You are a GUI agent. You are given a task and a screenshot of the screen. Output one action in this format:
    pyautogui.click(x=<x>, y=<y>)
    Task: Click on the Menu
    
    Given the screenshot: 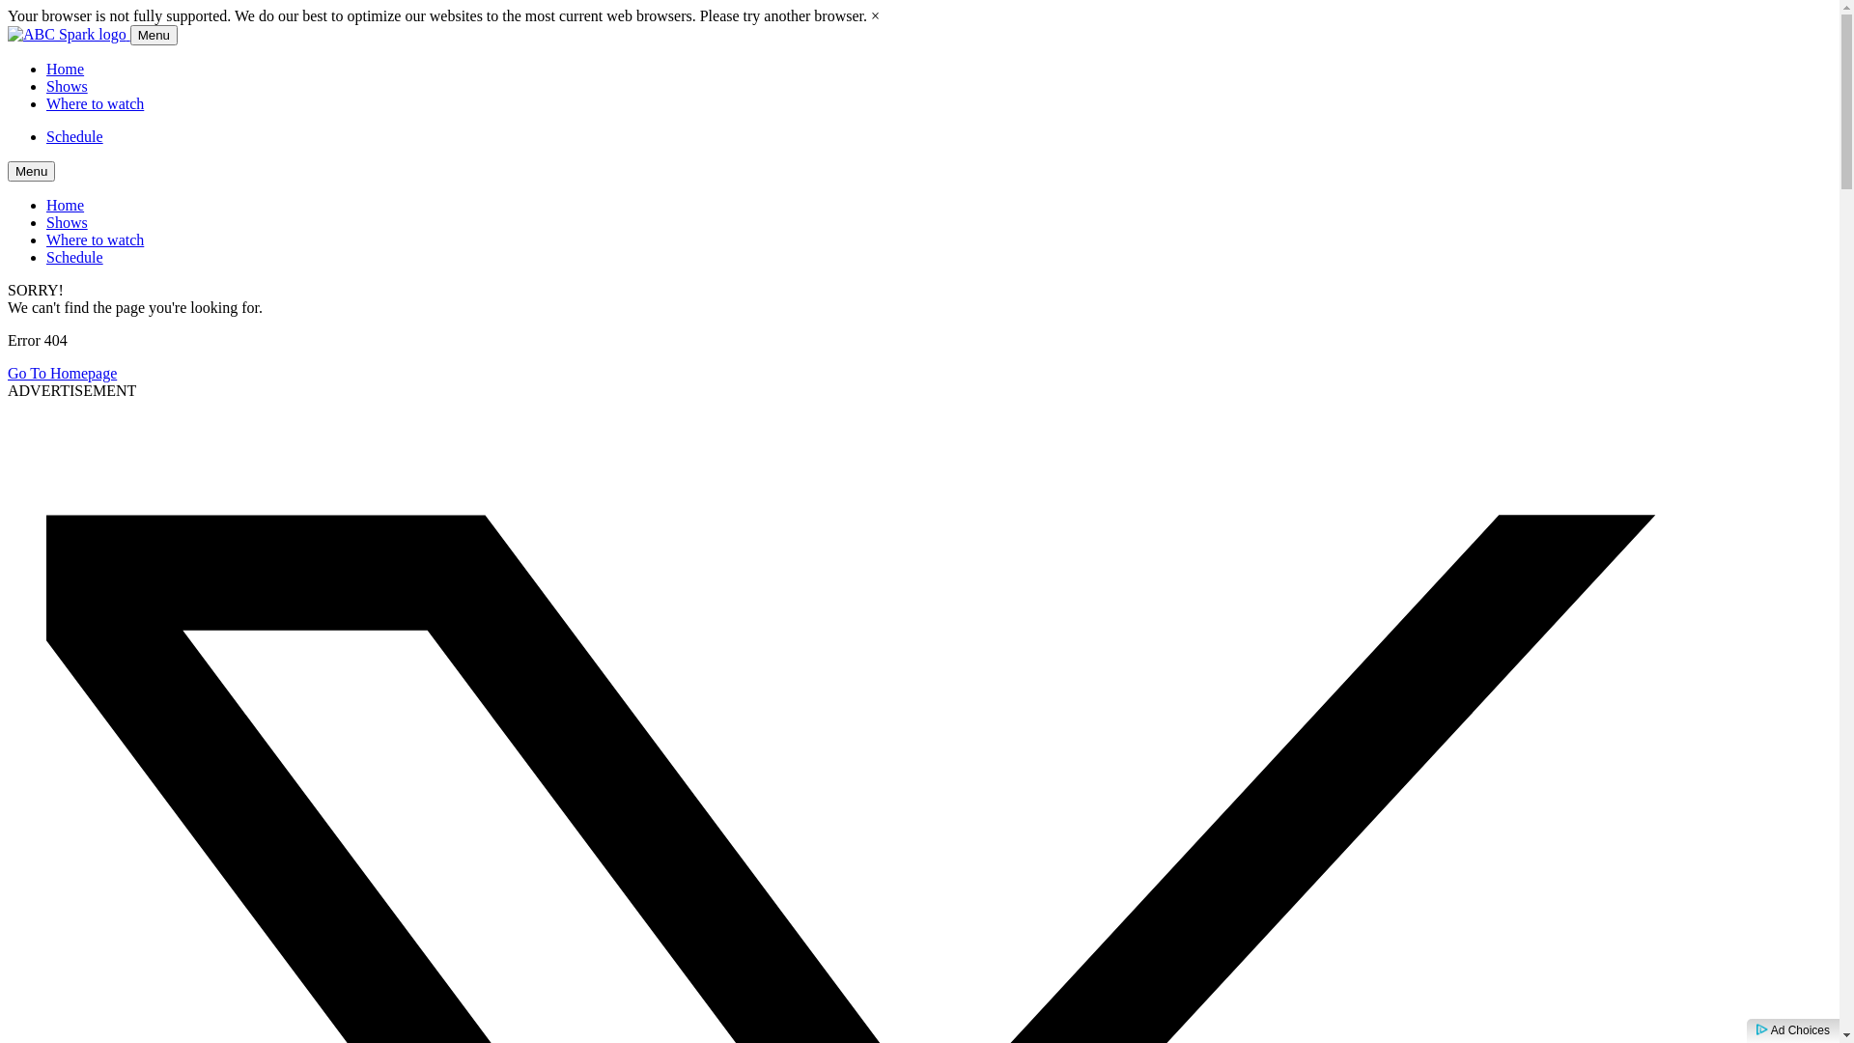 What is the action you would take?
    pyautogui.click(x=154, y=35)
    